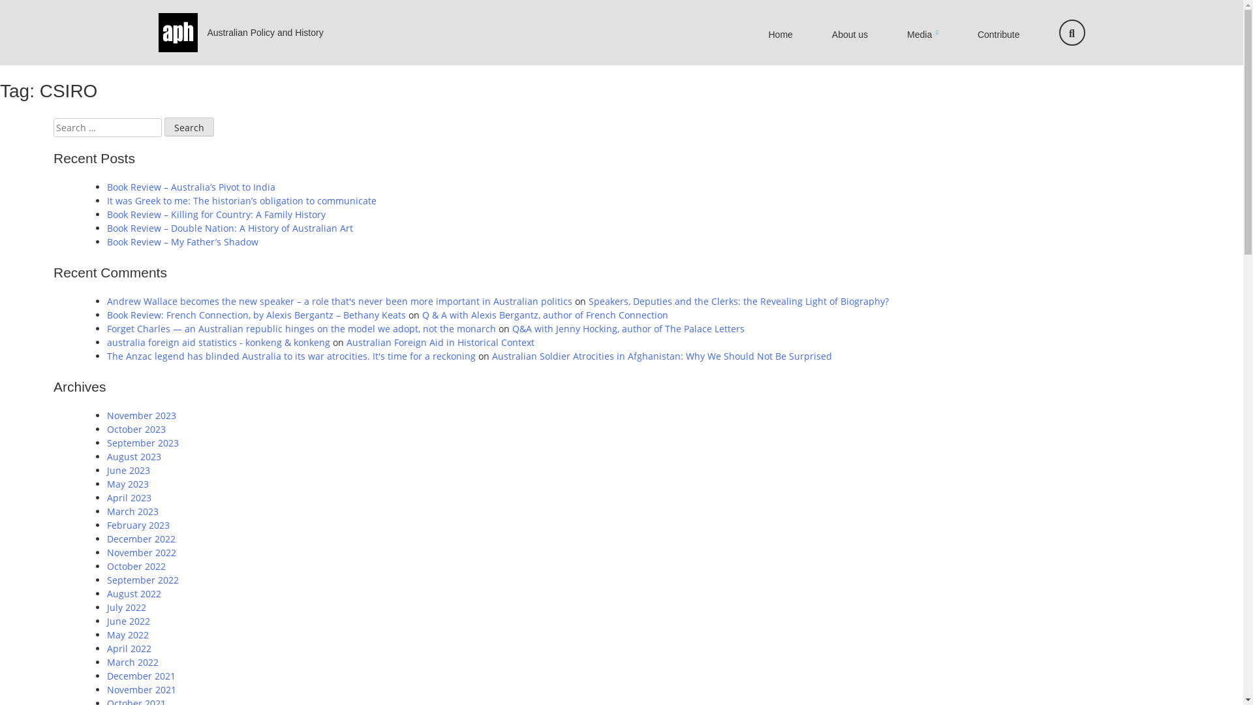 The width and height of the screenshot is (1253, 705). What do you see at coordinates (923, 34) in the screenshot?
I see `Media` at bounding box center [923, 34].